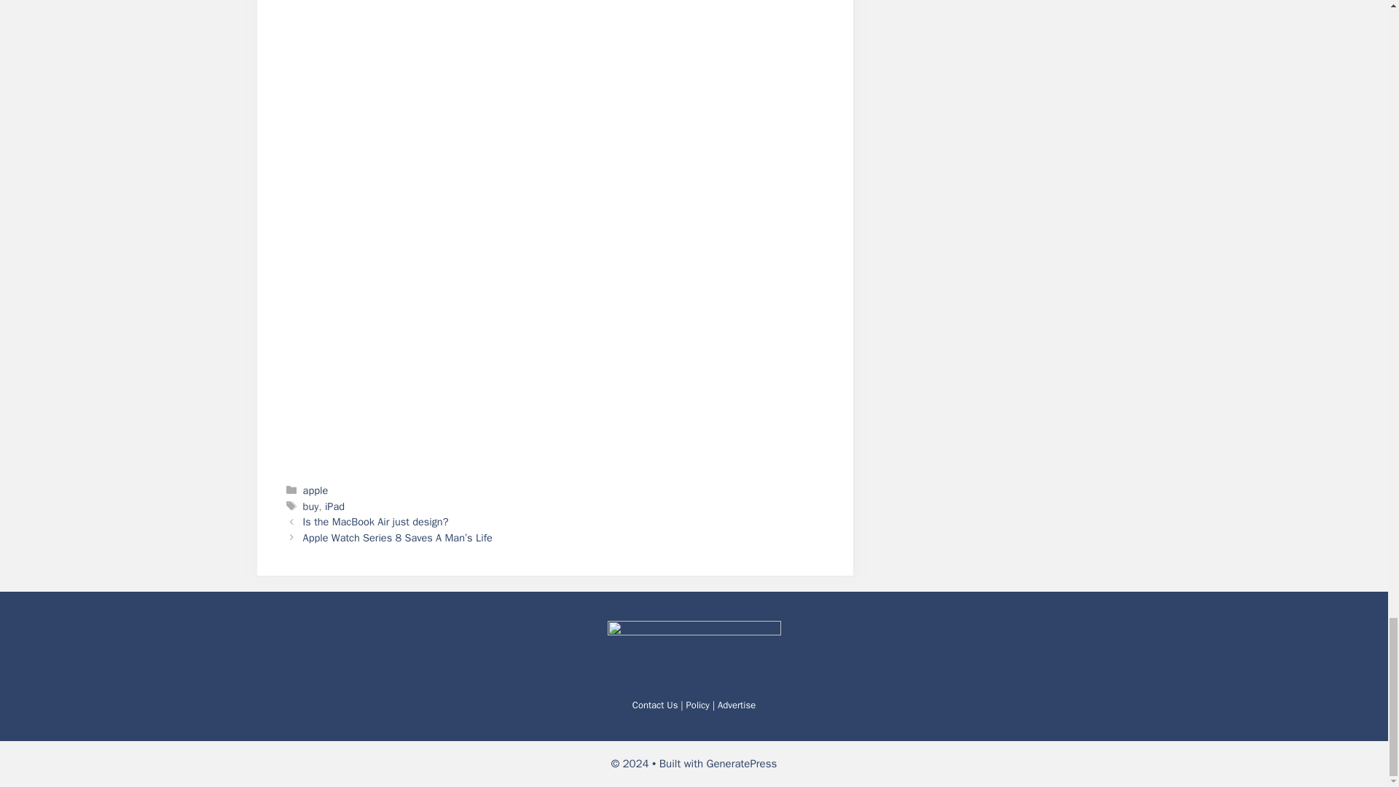 The width and height of the screenshot is (1399, 787). I want to click on GeneratePress, so click(742, 764).